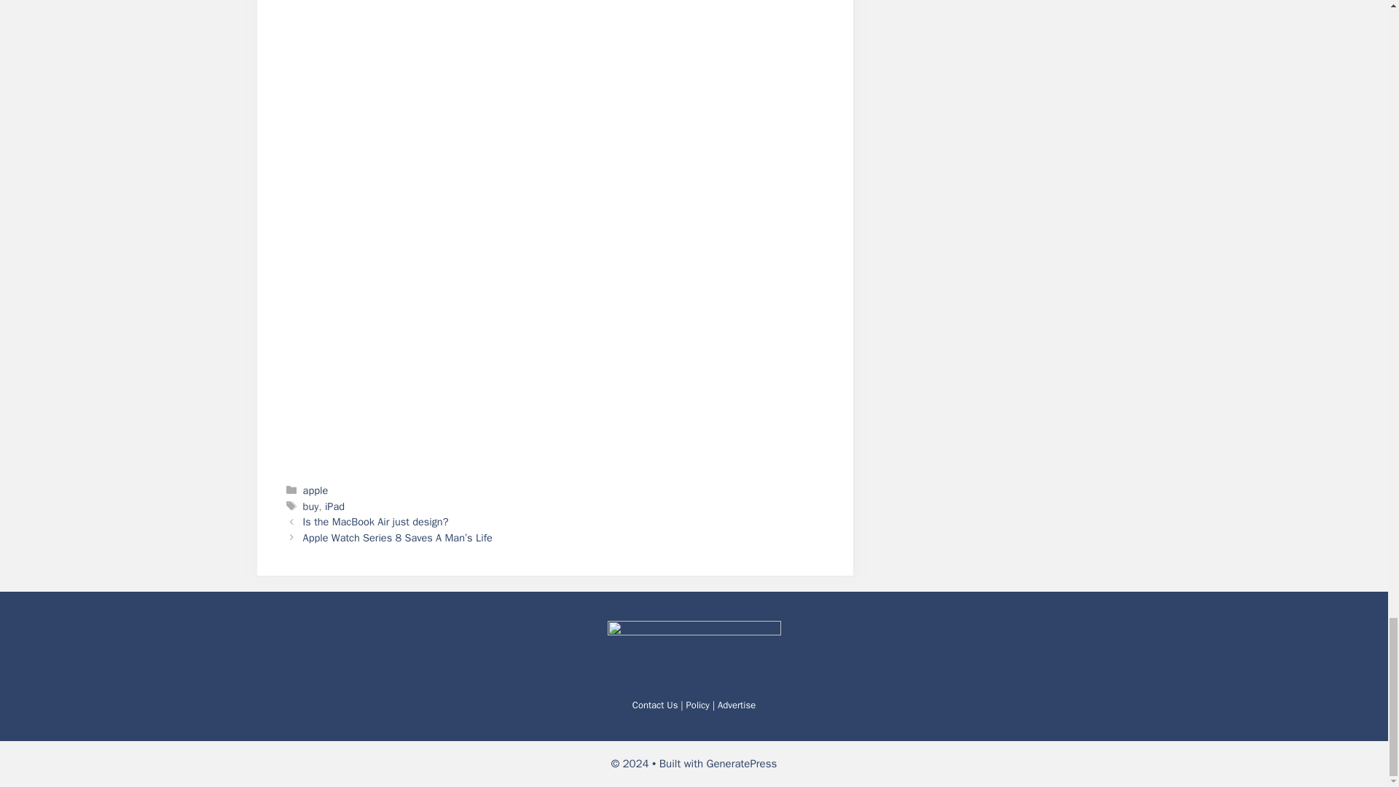 The width and height of the screenshot is (1399, 787). I want to click on GeneratePress, so click(742, 764).